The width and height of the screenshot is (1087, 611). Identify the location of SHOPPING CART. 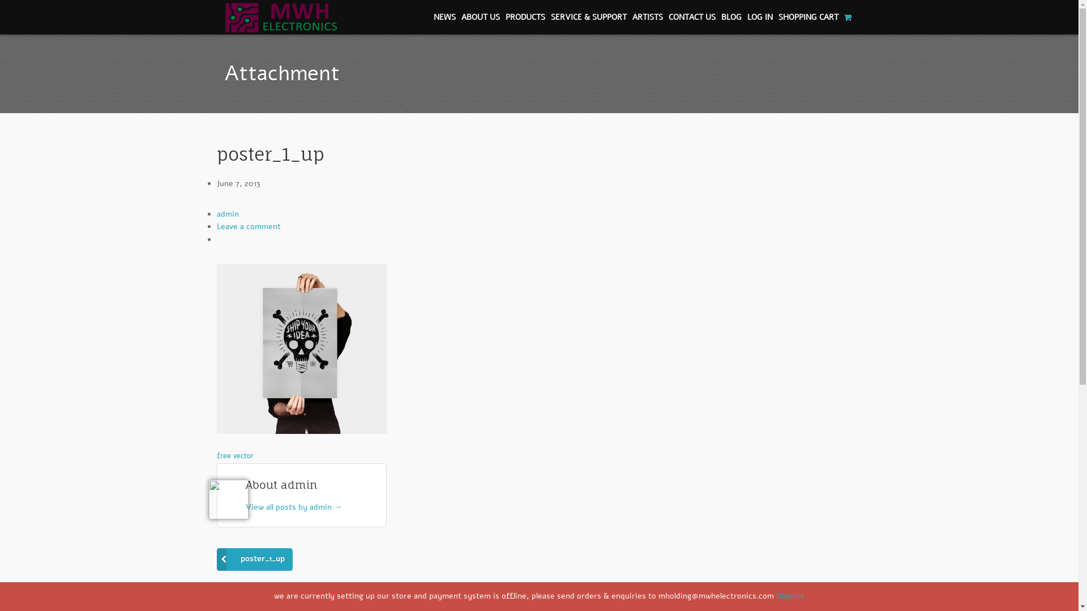
(815, 18).